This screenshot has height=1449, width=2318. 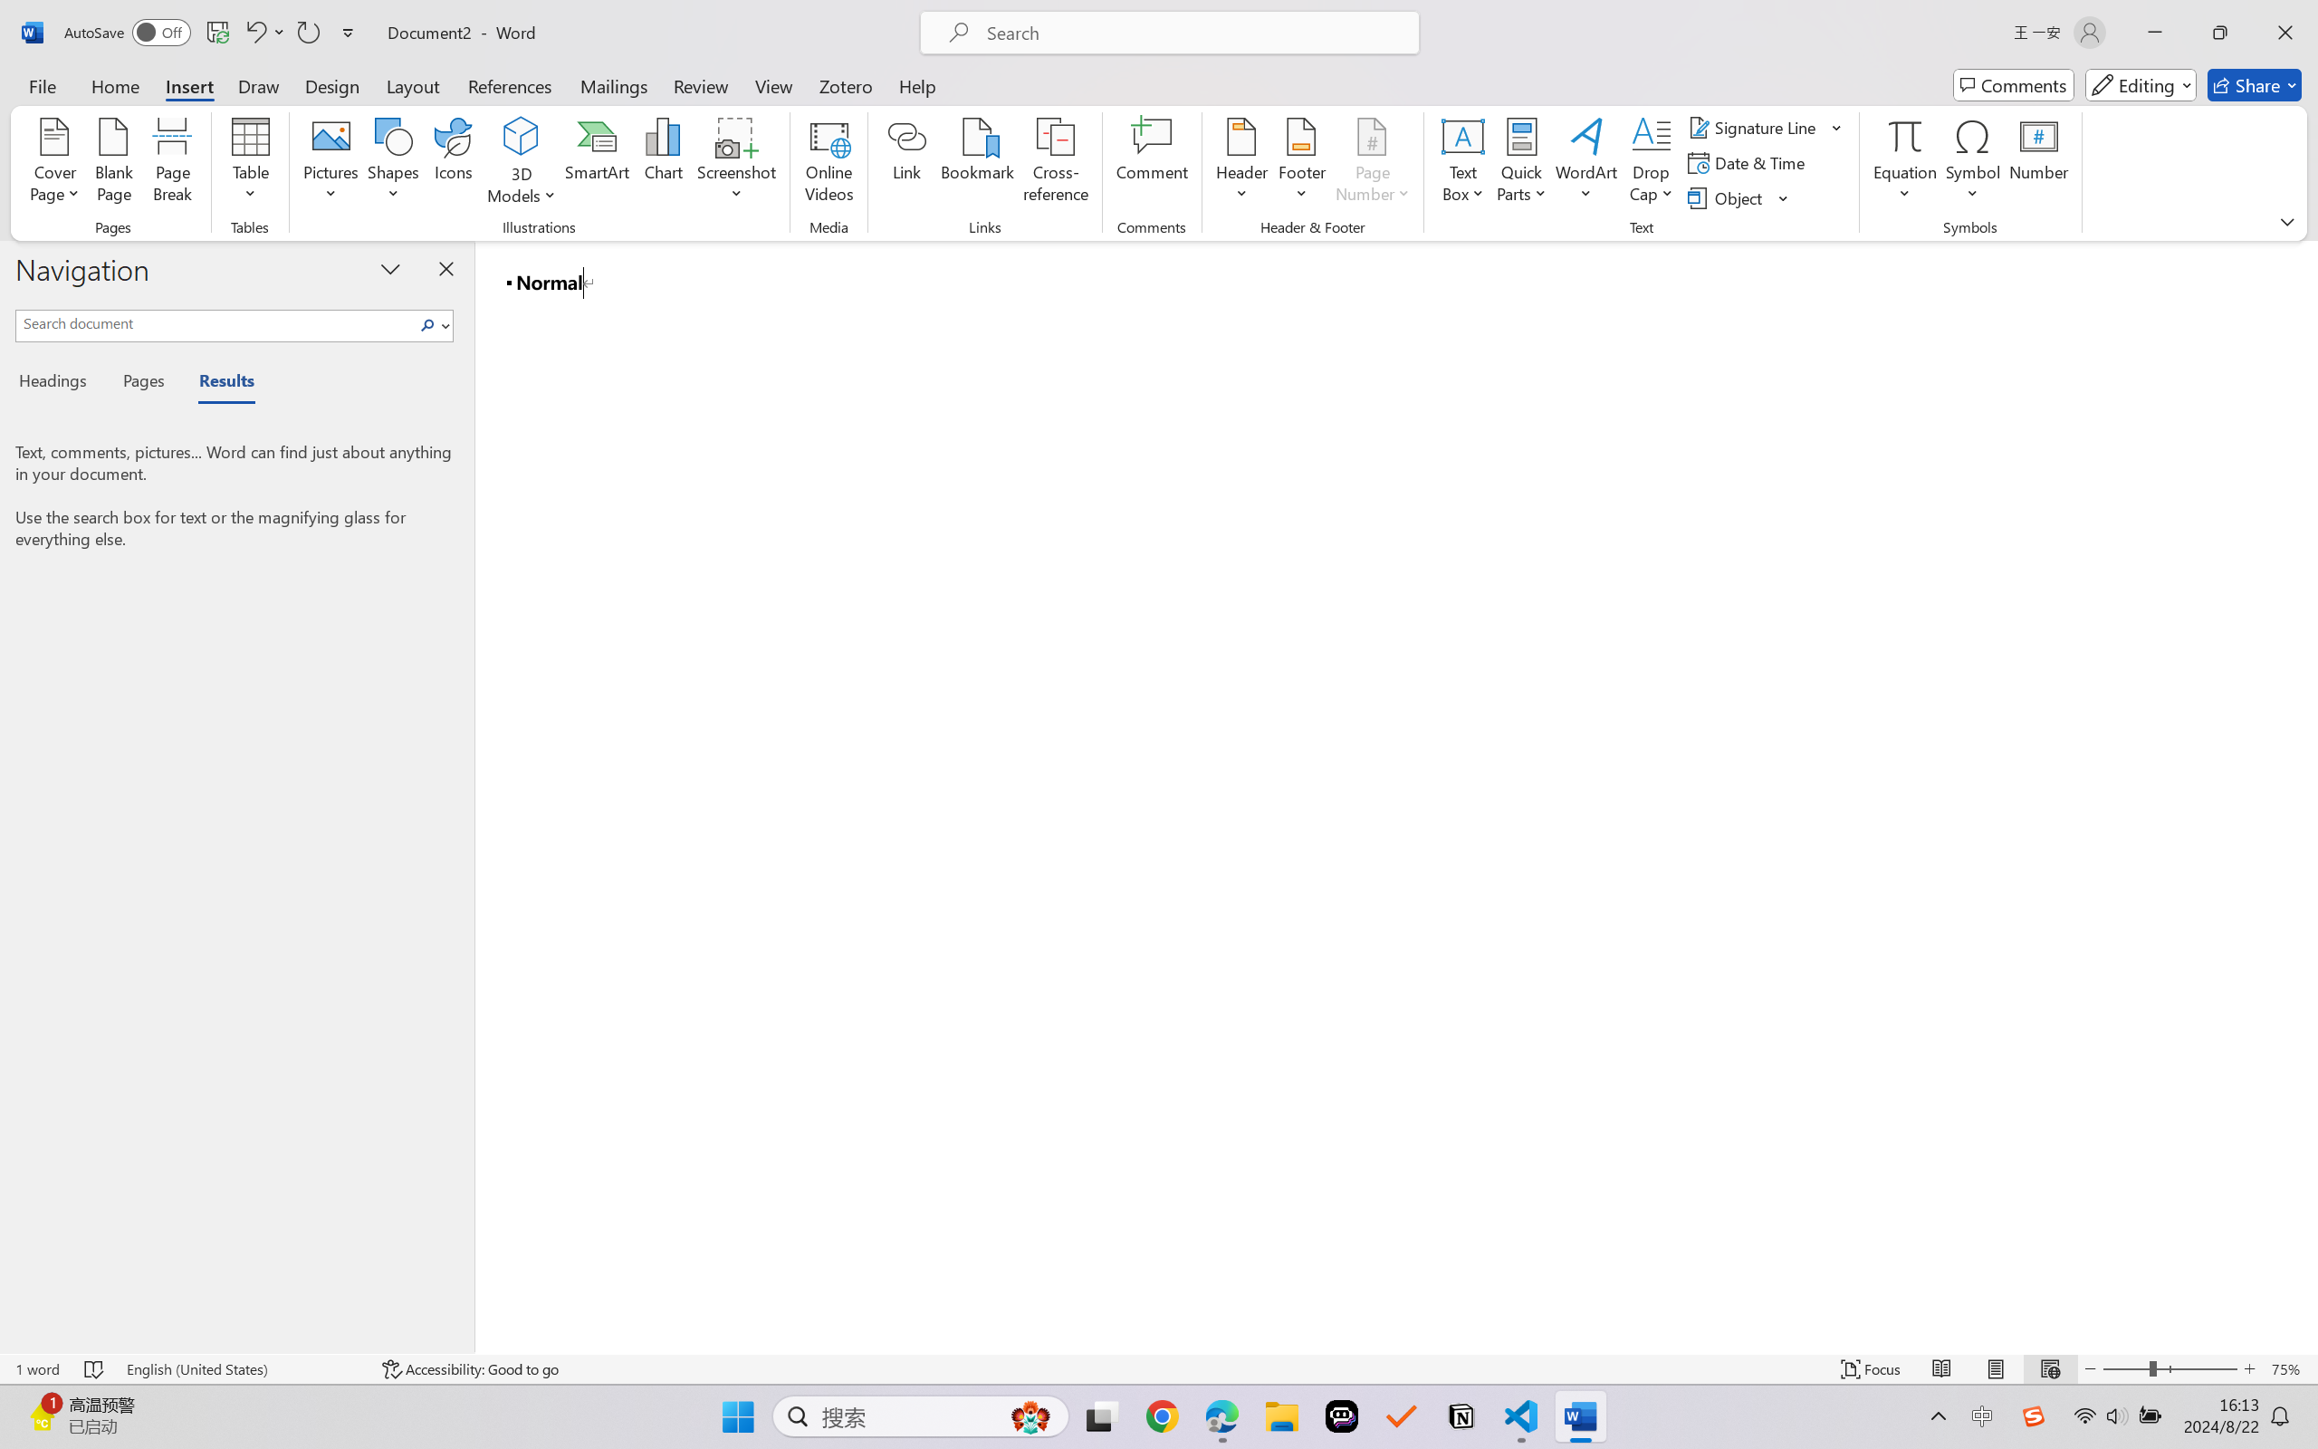 I want to click on Cover Page, so click(x=55, y=163).